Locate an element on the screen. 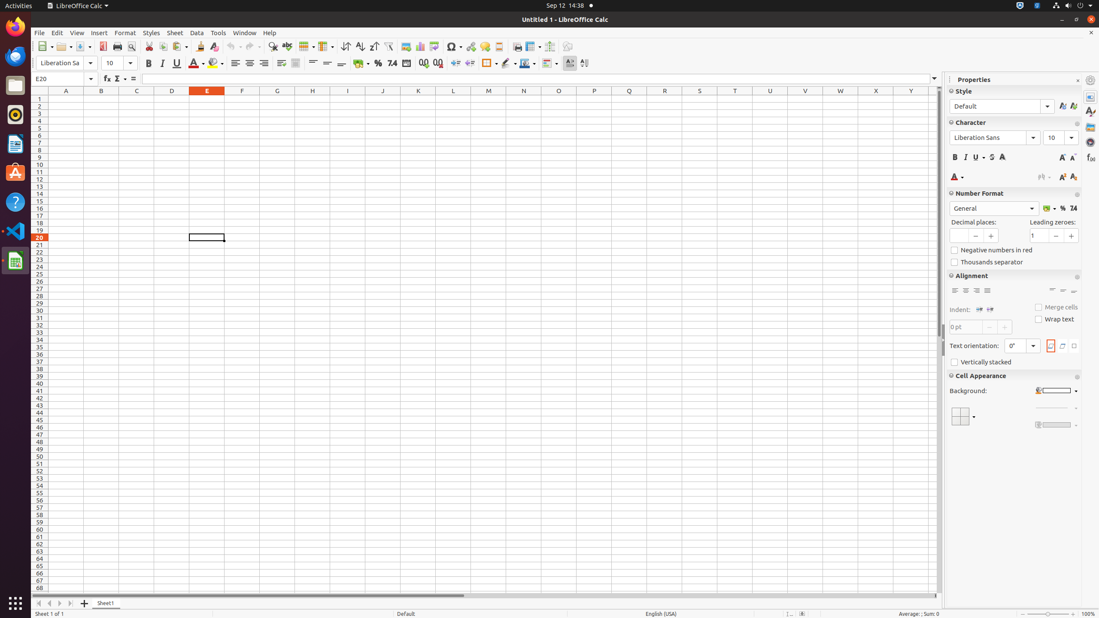  Styles is located at coordinates (1090, 112).